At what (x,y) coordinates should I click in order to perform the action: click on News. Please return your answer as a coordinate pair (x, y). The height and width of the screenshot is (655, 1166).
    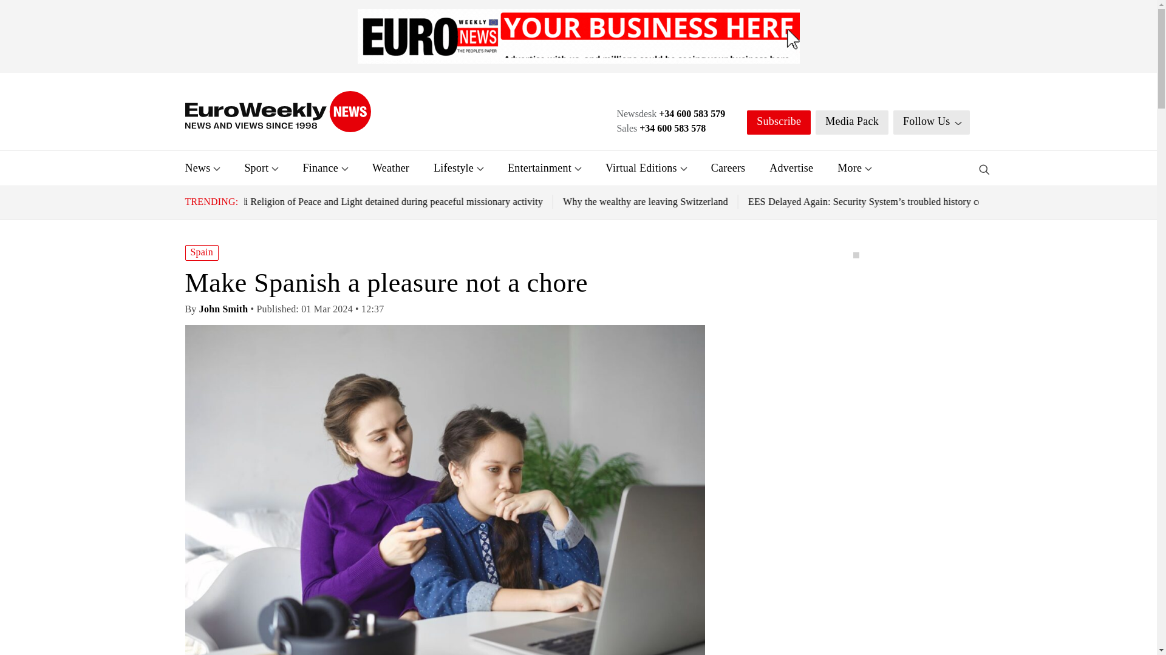
    Looking at the image, I should click on (197, 167).